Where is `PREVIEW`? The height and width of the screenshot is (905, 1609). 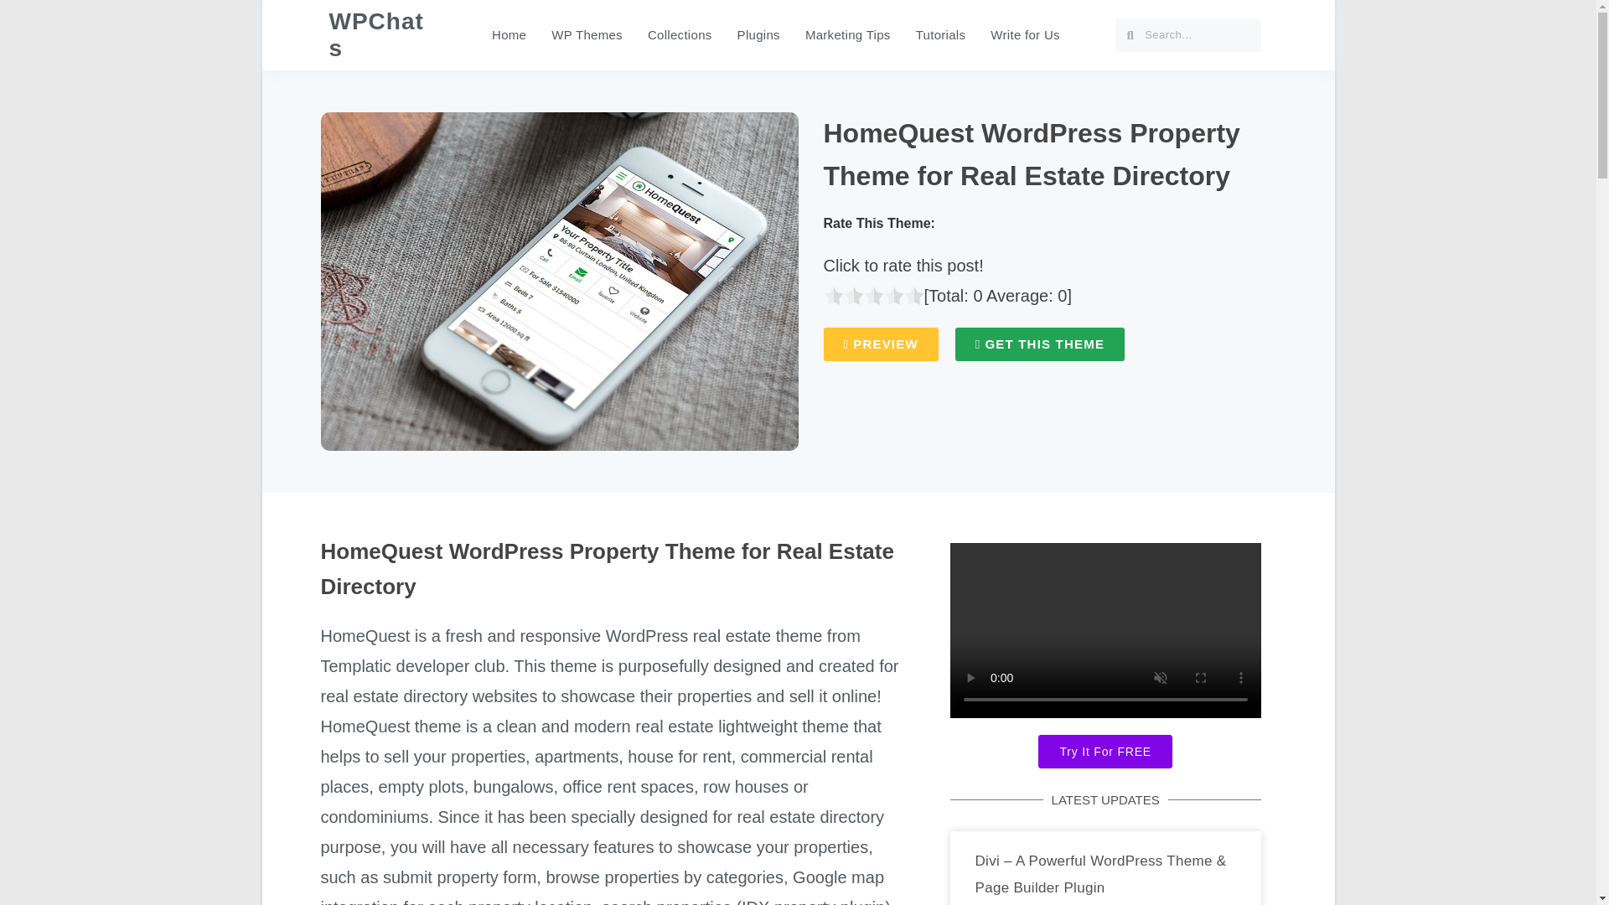 PREVIEW is located at coordinates (880, 344).